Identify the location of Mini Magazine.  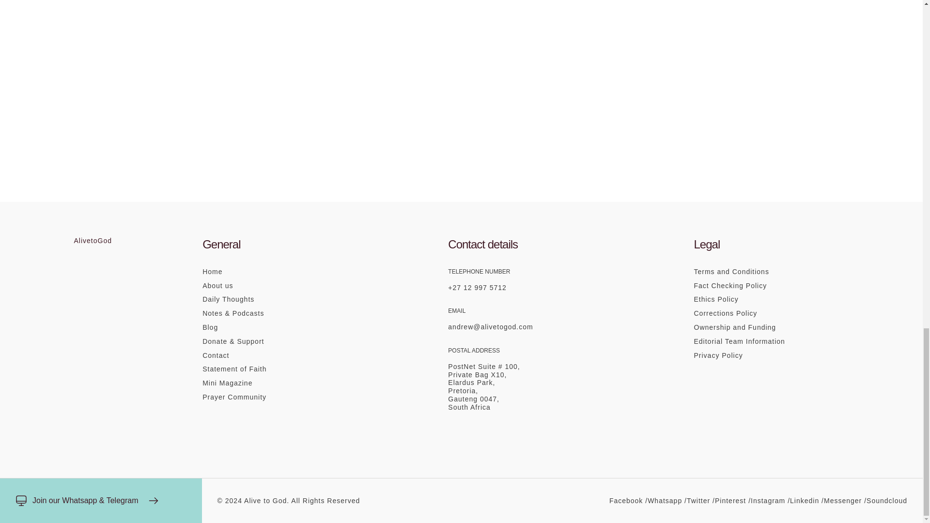
(280, 384).